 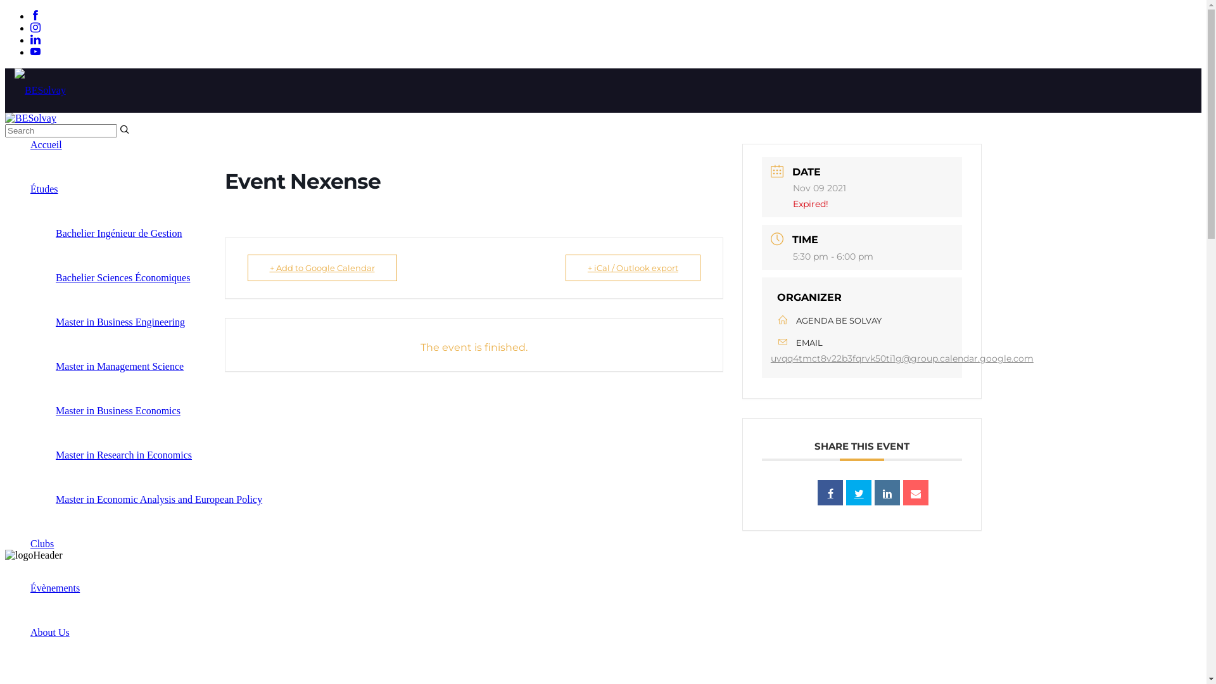 I want to click on Master in Research in Economics, so click(x=124, y=455).